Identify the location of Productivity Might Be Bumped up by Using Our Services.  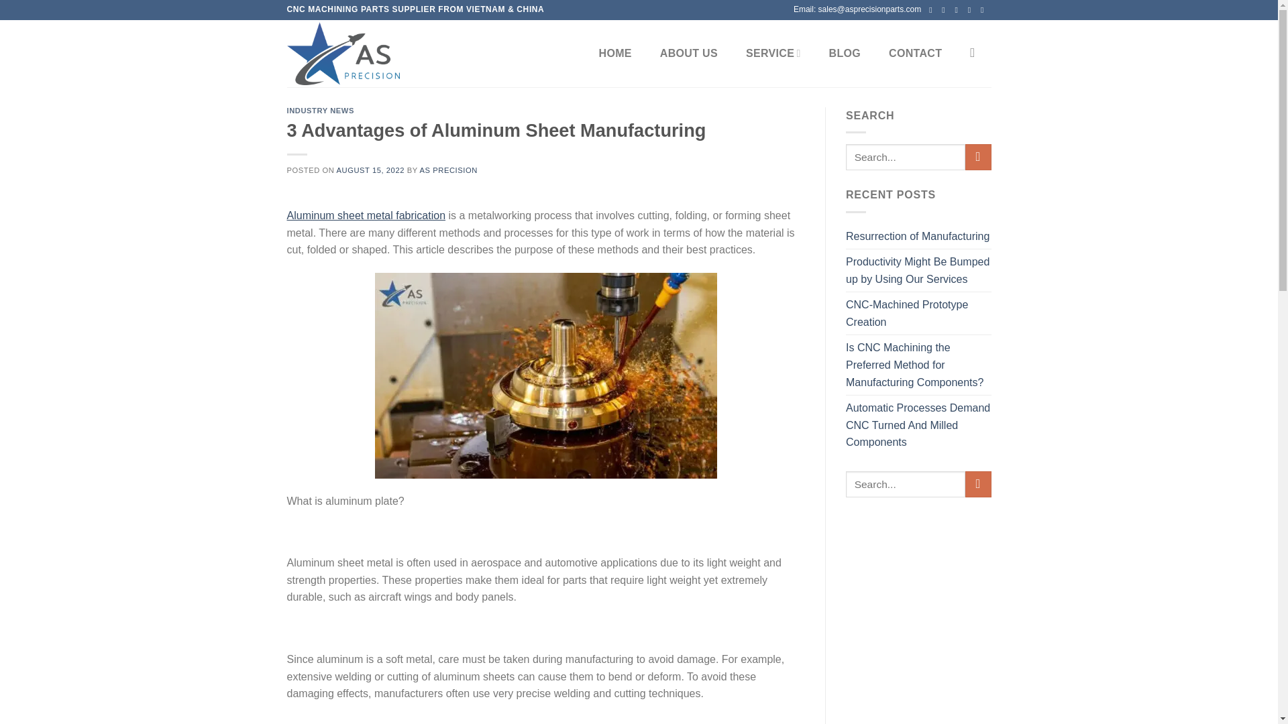
(919, 270).